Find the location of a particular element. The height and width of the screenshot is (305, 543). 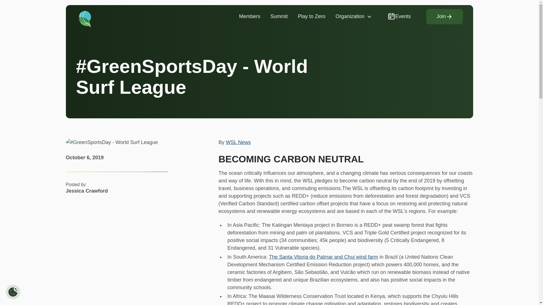

WSL News is located at coordinates (238, 142).